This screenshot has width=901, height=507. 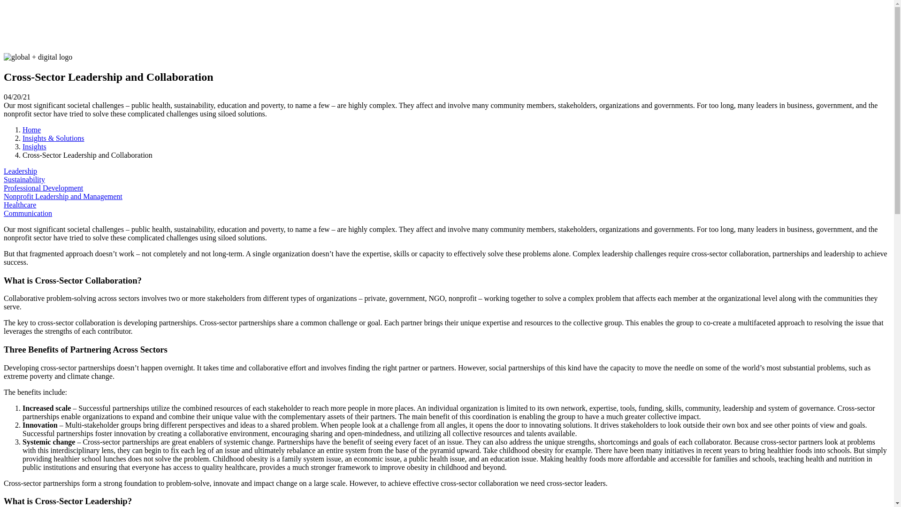 I want to click on Sustainability, so click(x=24, y=179).